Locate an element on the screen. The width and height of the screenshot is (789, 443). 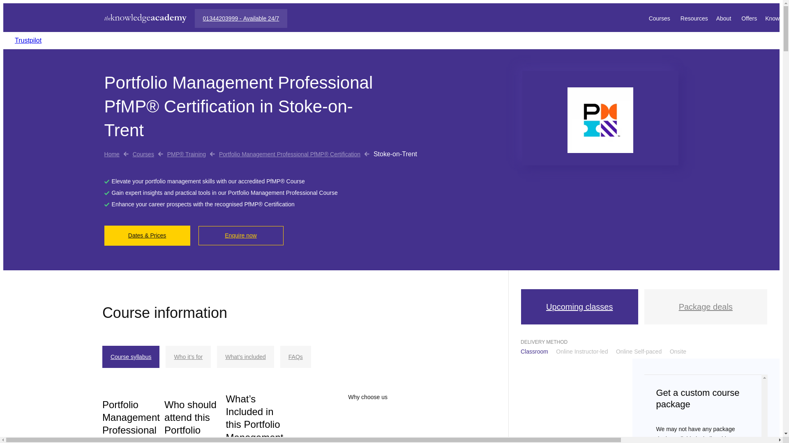
Trustpilot is located at coordinates (28, 40).